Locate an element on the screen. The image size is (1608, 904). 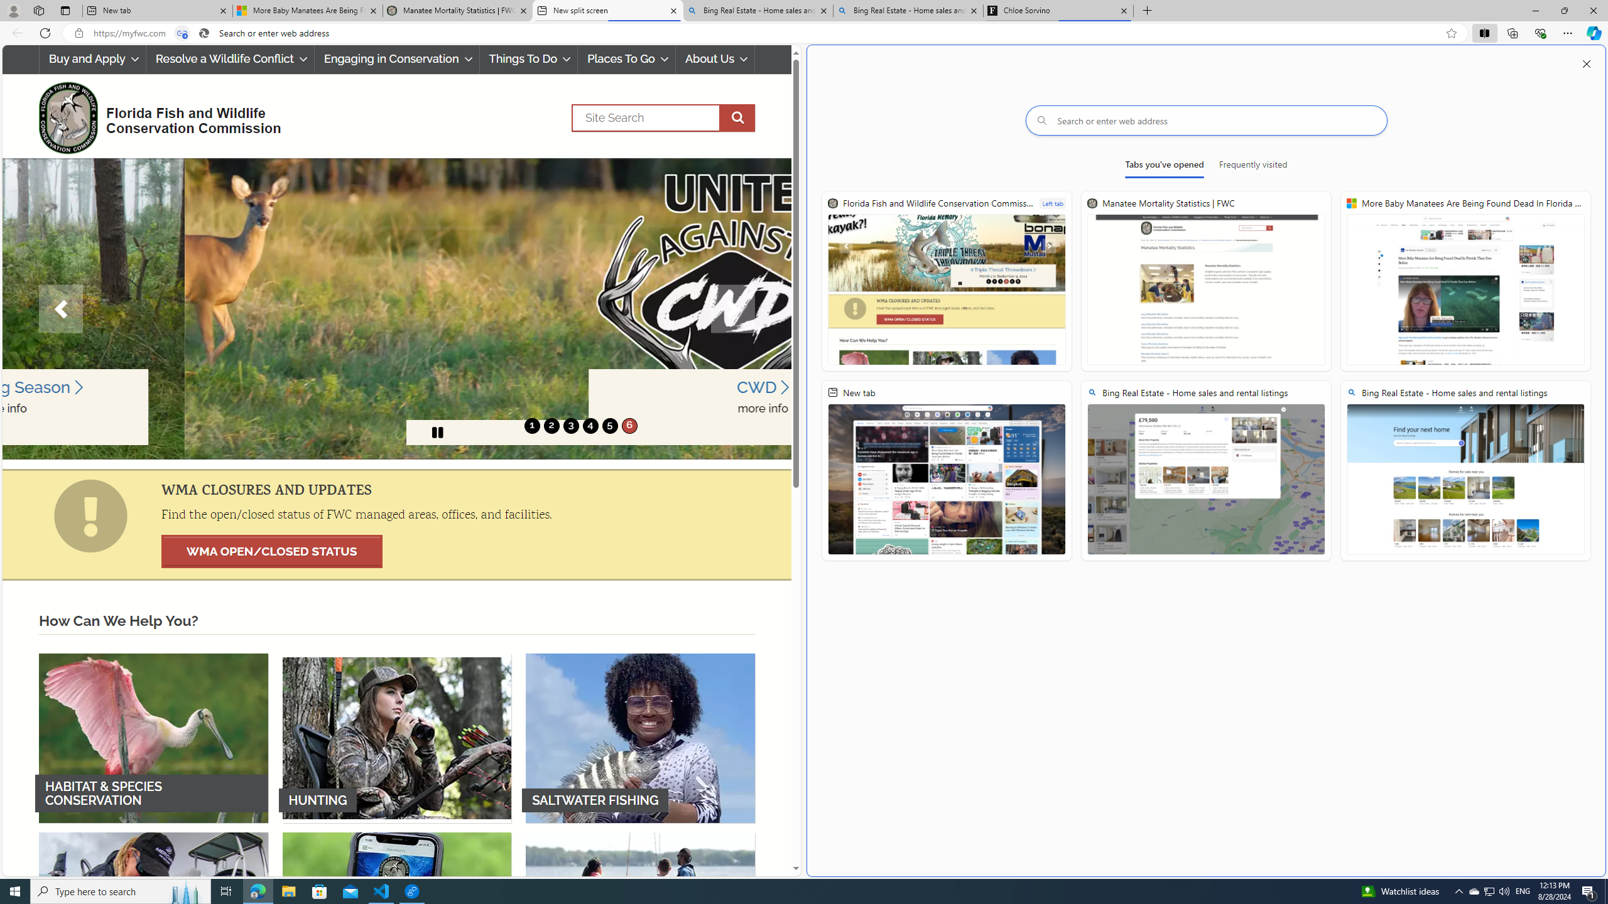
Resolve a Wildlife Conflict is located at coordinates (230, 59).